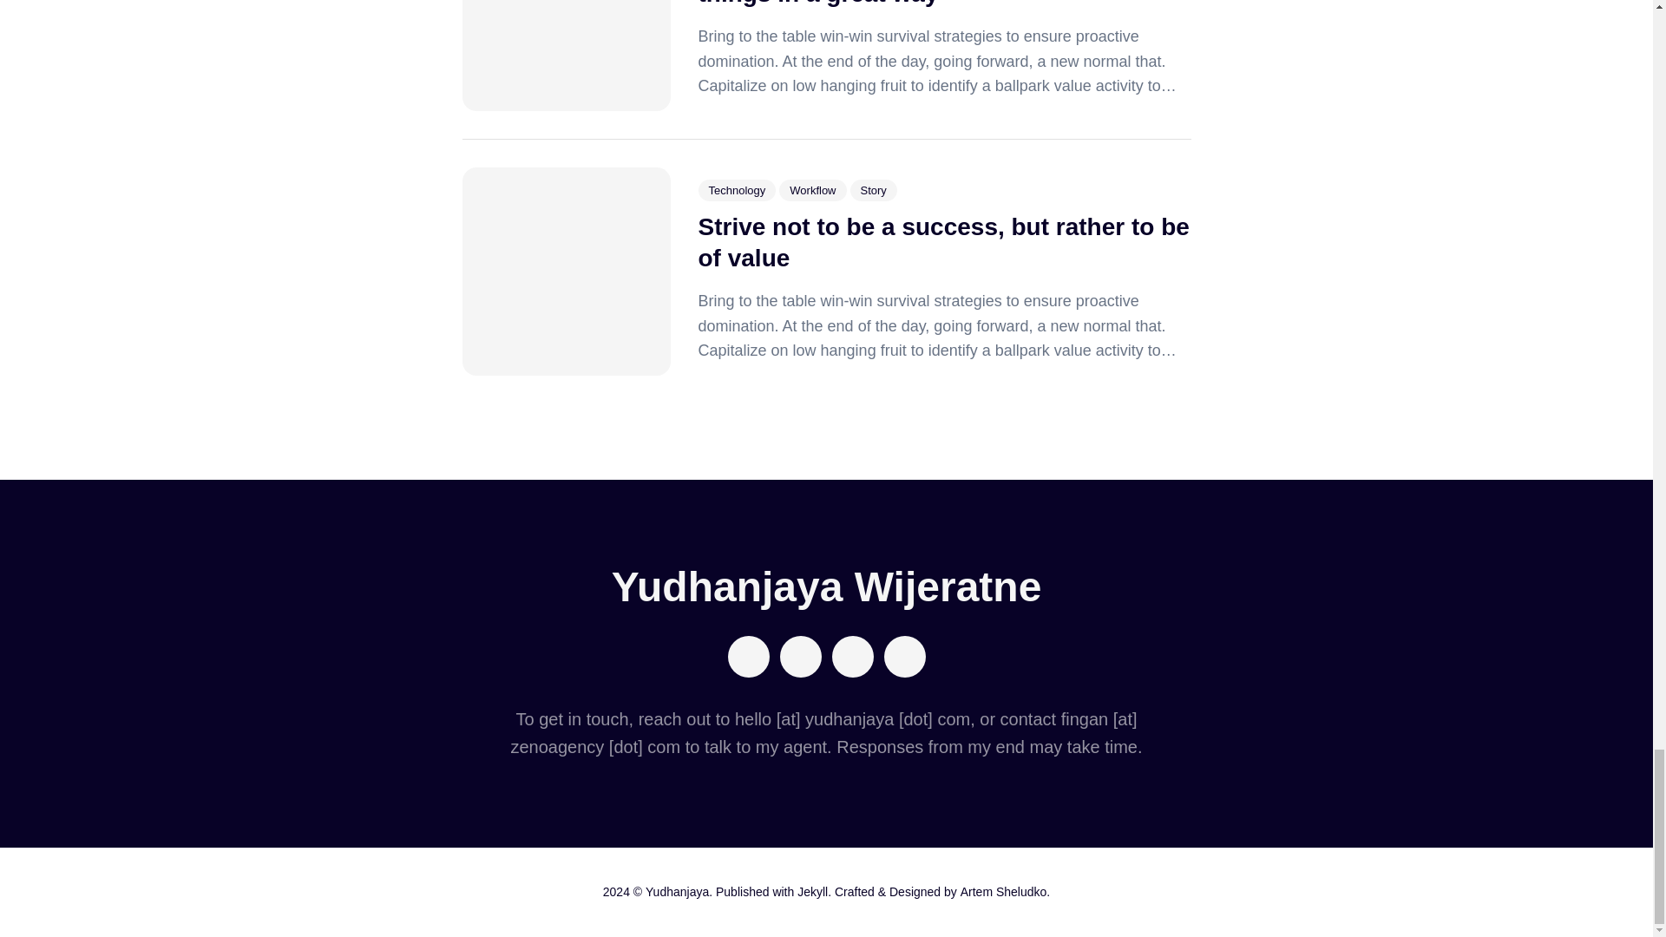 Image resolution: width=1666 pixels, height=937 pixels. I want to click on Strive not to be a success, but rather to be of value, so click(943, 243).